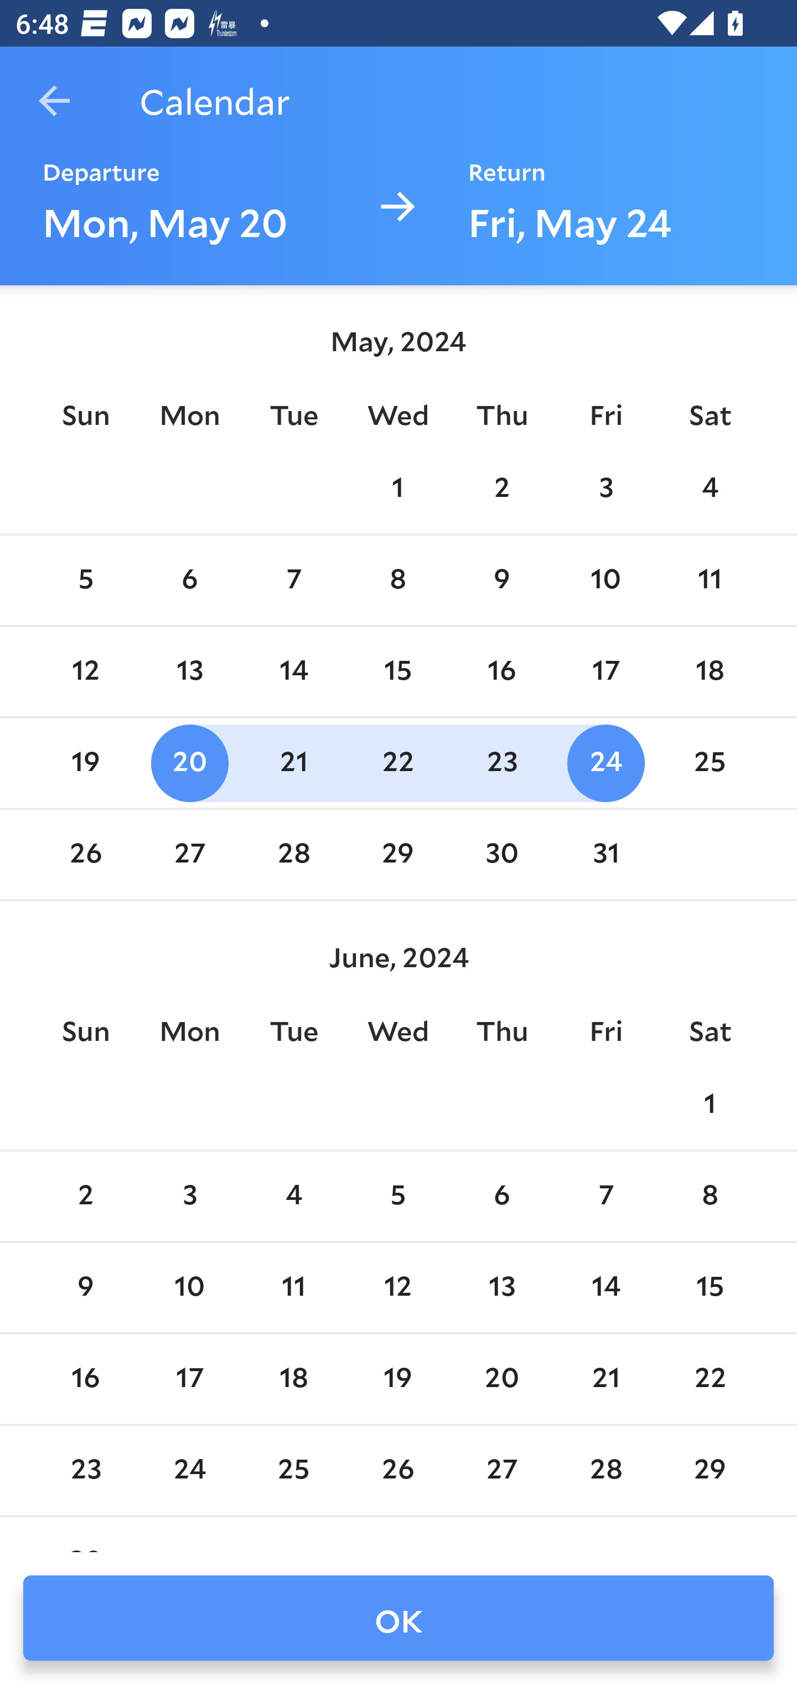  What do you see at coordinates (293, 1379) in the screenshot?
I see `18` at bounding box center [293, 1379].